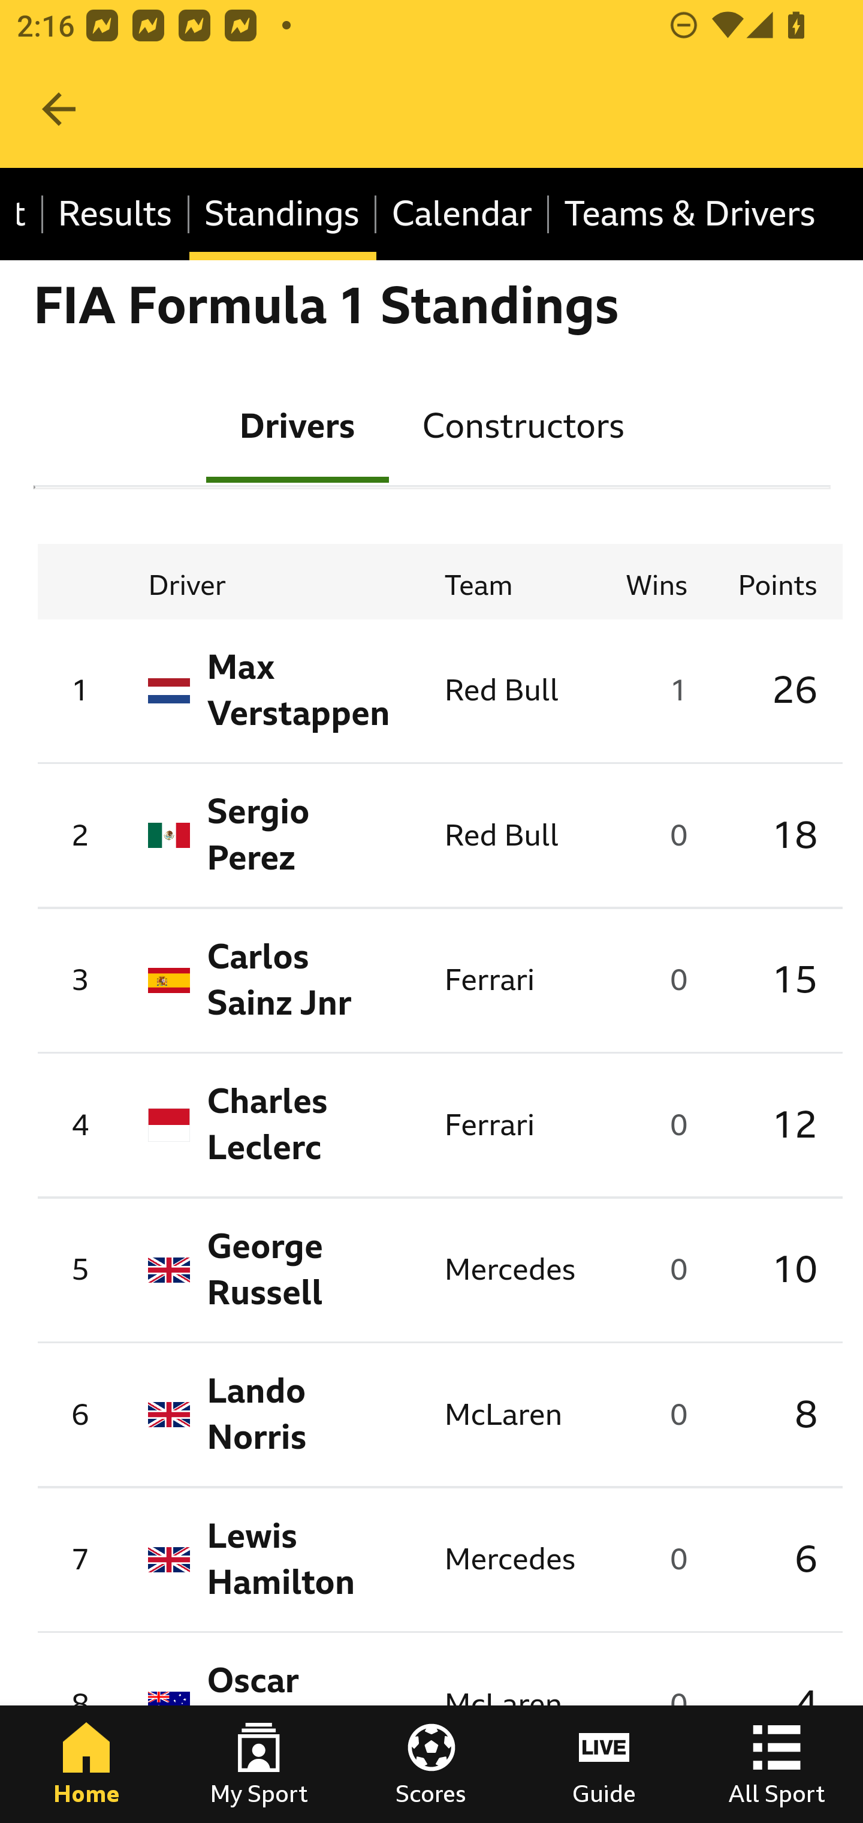 The height and width of the screenshot is (1823, 863). What do you see at coordinates (463, 215) in the screenshot?
I see `Calendar` at bounding box center [463, 215].